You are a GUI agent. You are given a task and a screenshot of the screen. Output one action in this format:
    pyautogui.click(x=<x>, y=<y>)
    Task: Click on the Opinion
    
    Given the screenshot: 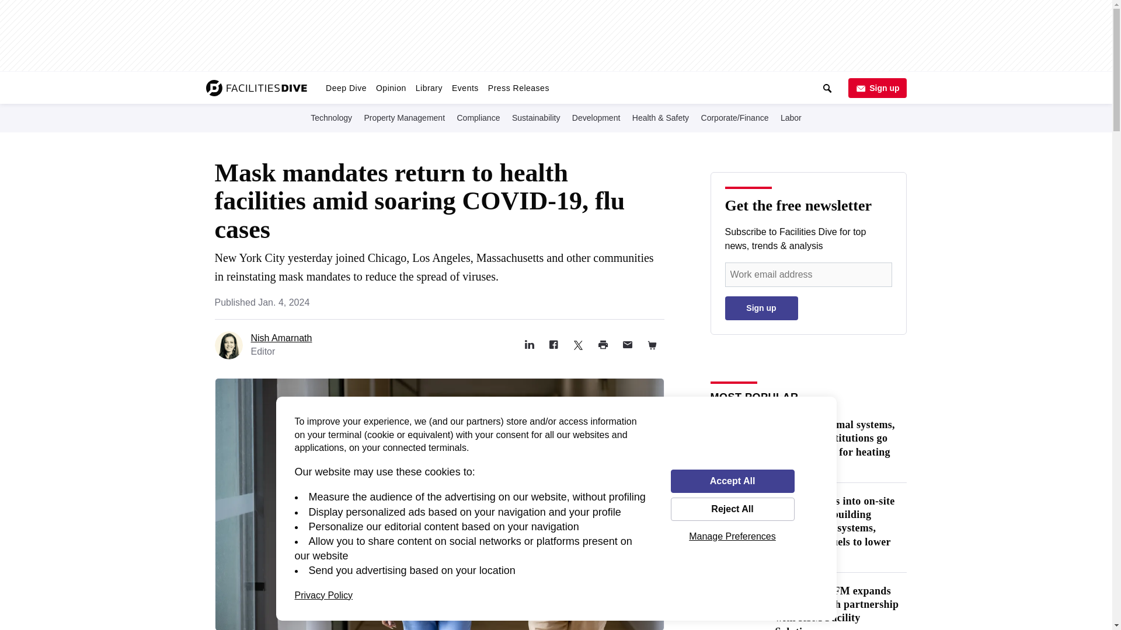 What is the action you would take?
    pyautogui.click(x=391, y=87)
    